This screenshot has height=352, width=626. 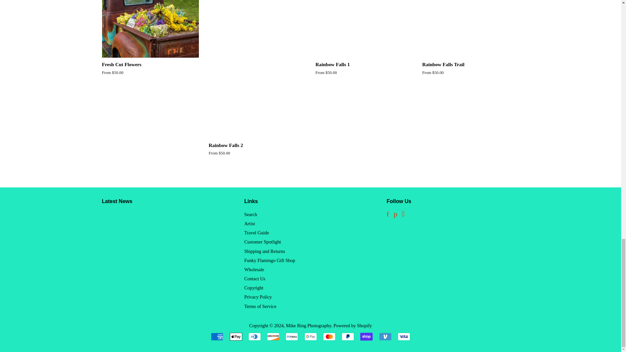 What do you see at coordinates (366, 336) in the screenshot?
I see `Shop Pay` at bounding box center [366, 336].